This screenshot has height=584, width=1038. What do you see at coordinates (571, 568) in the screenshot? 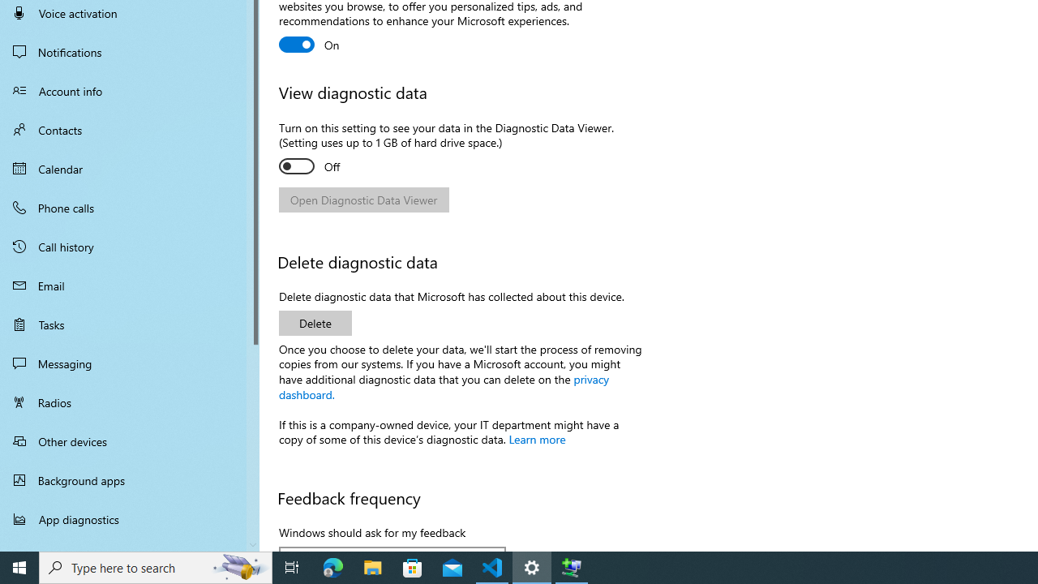
I see `Extensible Wizards Host Process - 1 running window` at bounding box center [571, 568].